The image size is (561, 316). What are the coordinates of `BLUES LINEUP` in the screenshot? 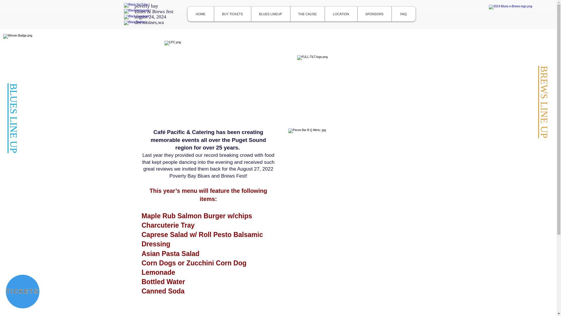 It's located at (270, 14).